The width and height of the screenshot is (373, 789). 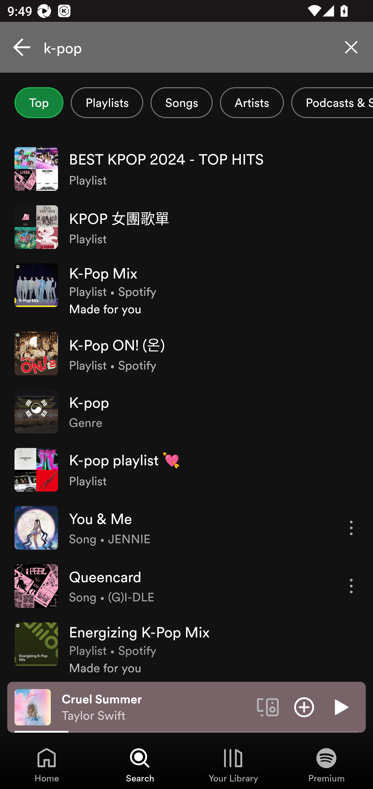 I want to click on KPOP 女團歌單 Playlist, so click(x=187, y=227).